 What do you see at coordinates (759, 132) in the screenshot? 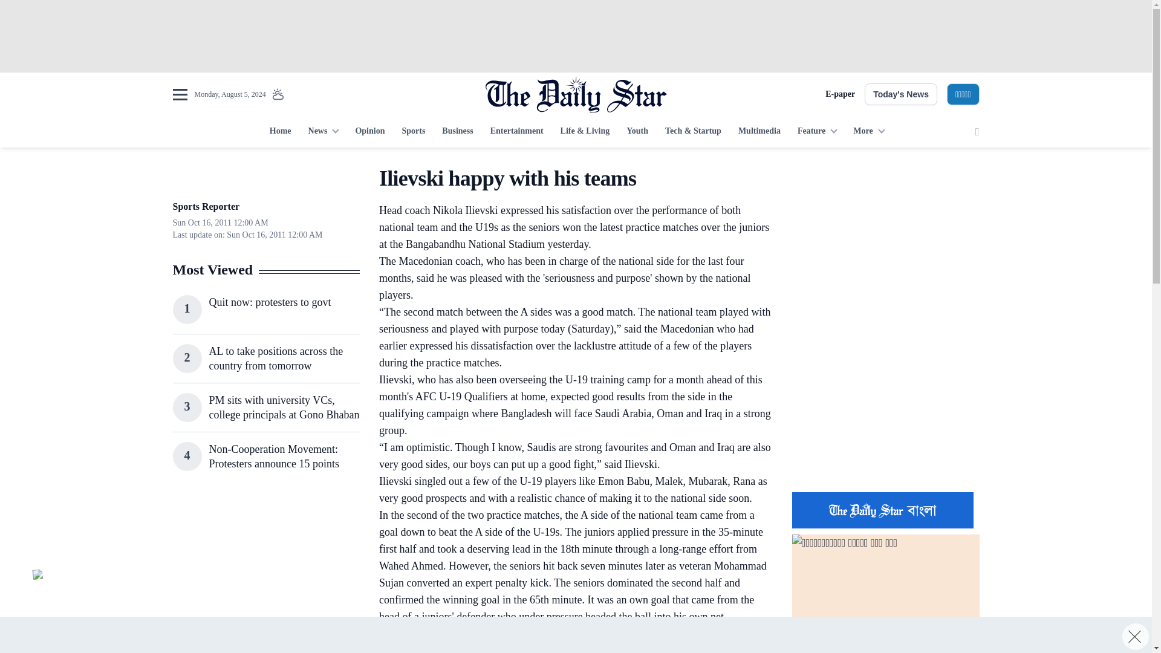
I see `Multimedia` at bounding box center [759, 132].